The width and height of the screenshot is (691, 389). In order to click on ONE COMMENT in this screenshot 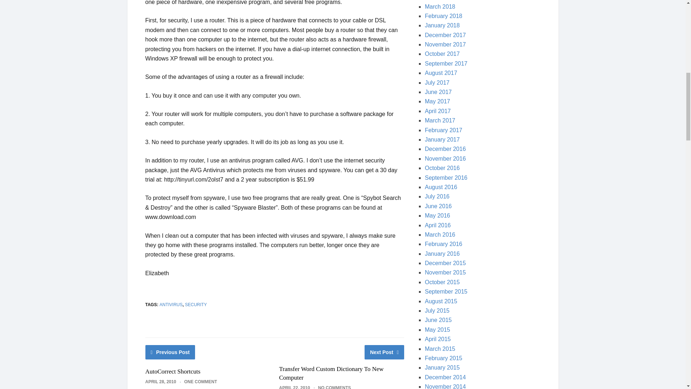, I will do `click(200, 382)`.